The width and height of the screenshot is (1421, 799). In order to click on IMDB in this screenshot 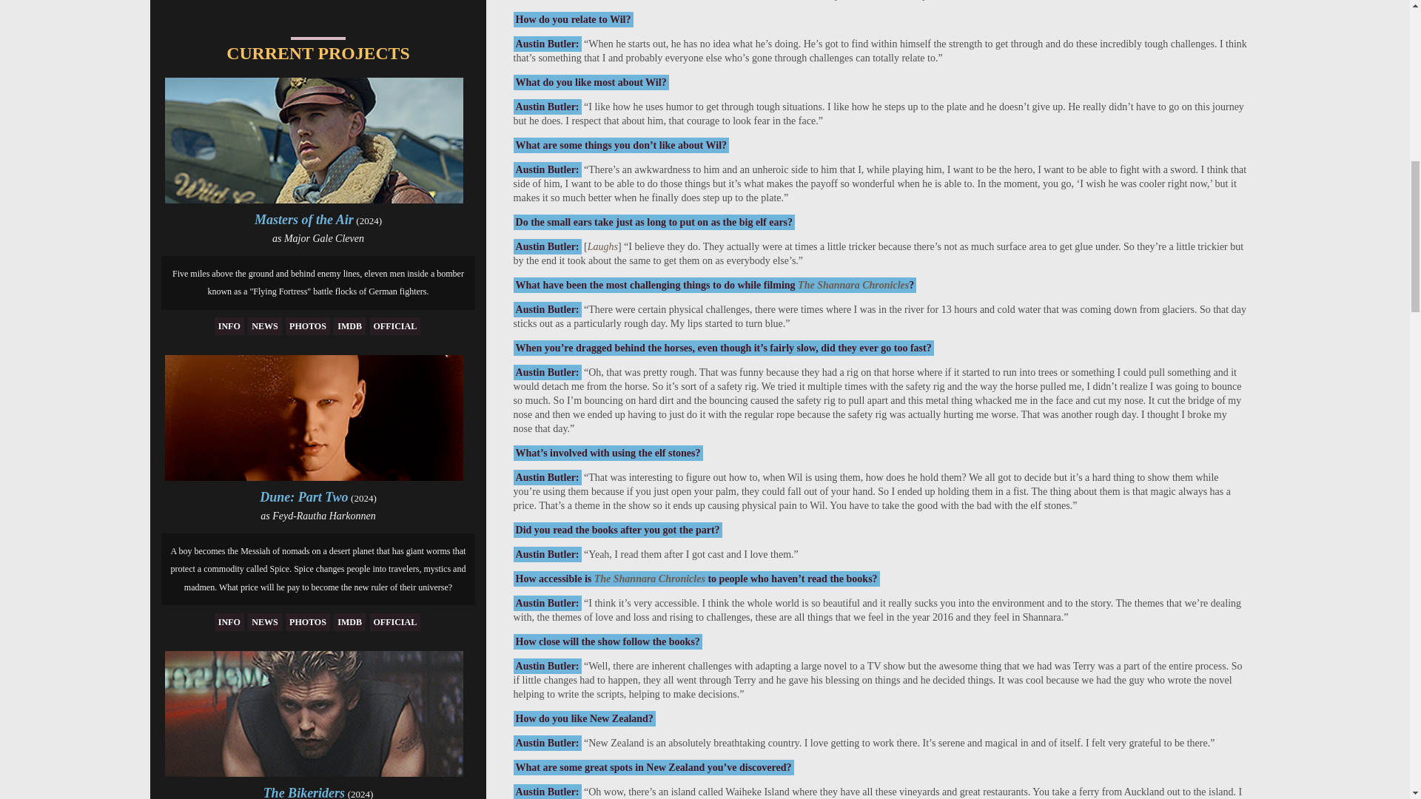, I will do `click(349, 326)`.